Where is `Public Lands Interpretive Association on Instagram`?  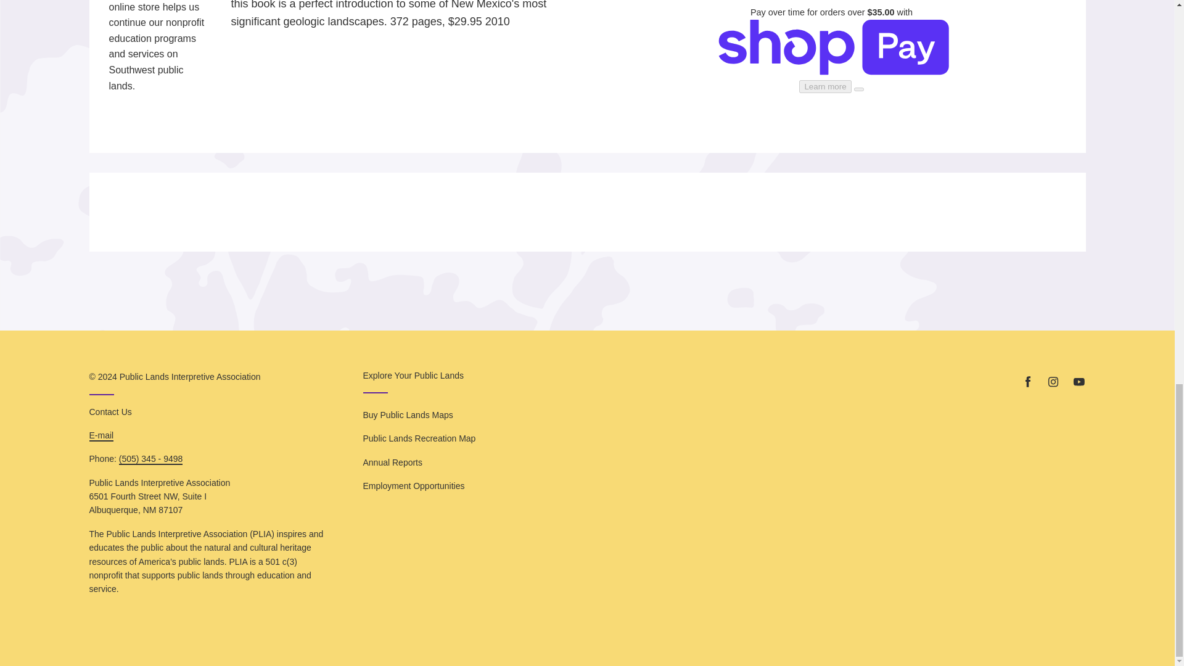
Public Lands Interpretive Association on Instagram is located at coordinates (1053, 382).